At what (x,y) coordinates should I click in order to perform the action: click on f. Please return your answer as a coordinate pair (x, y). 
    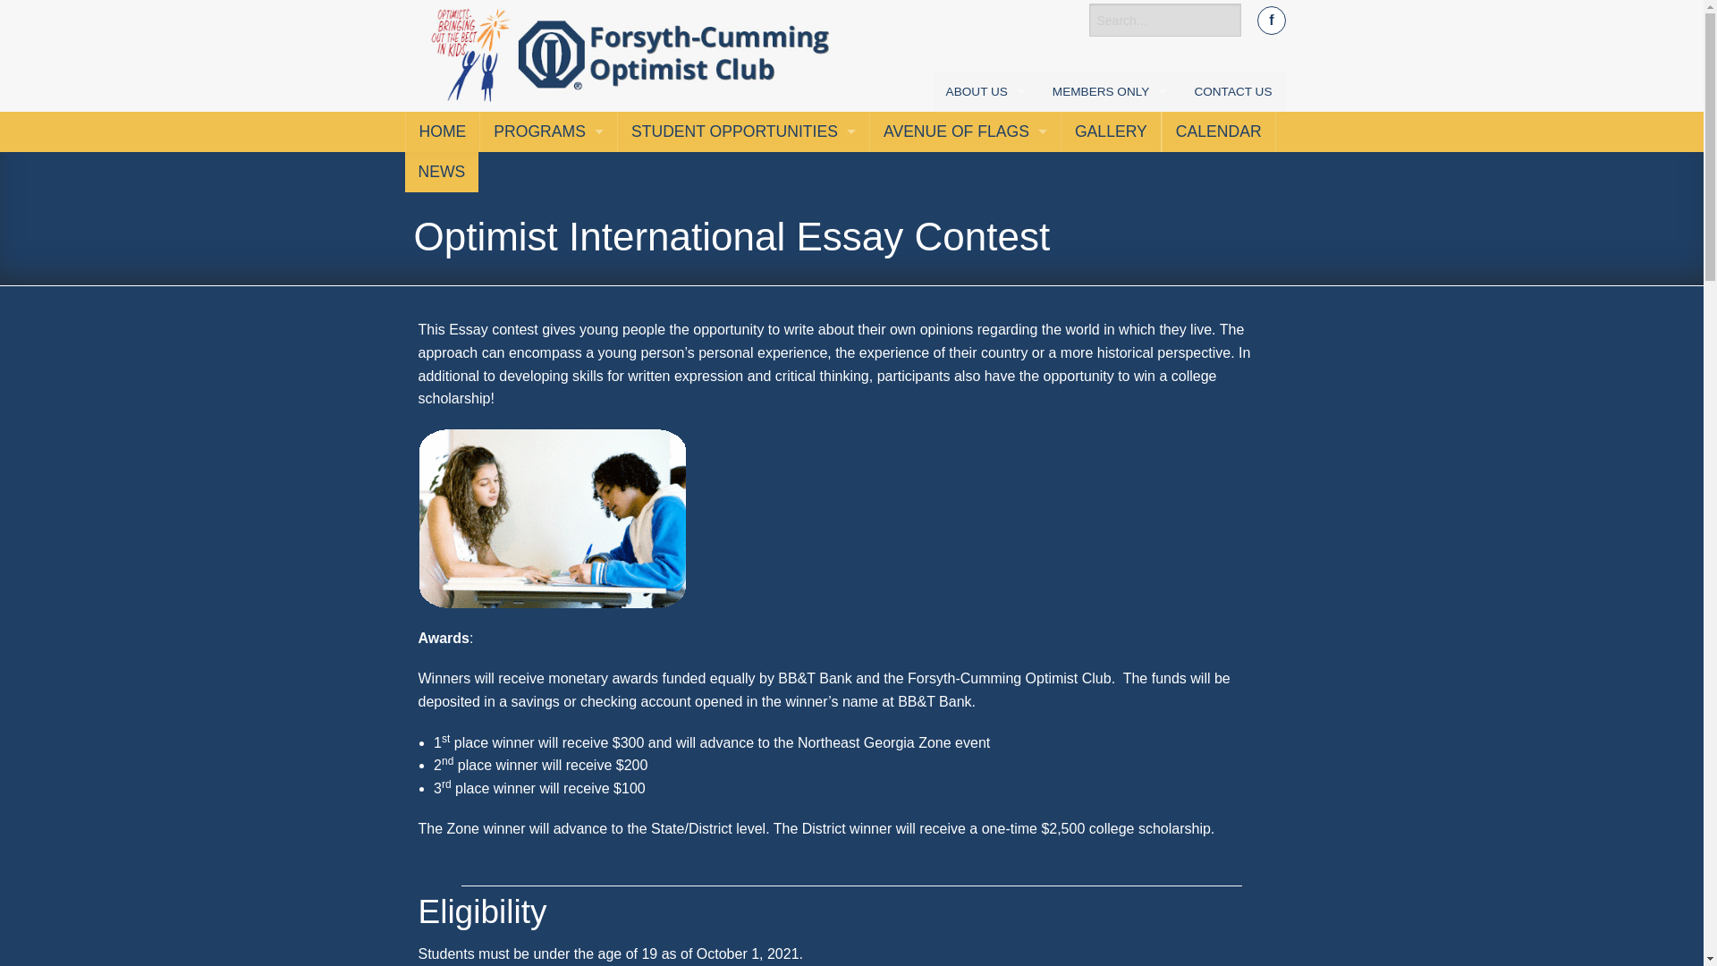
    Looking at the image, I should click on (1270, 20).